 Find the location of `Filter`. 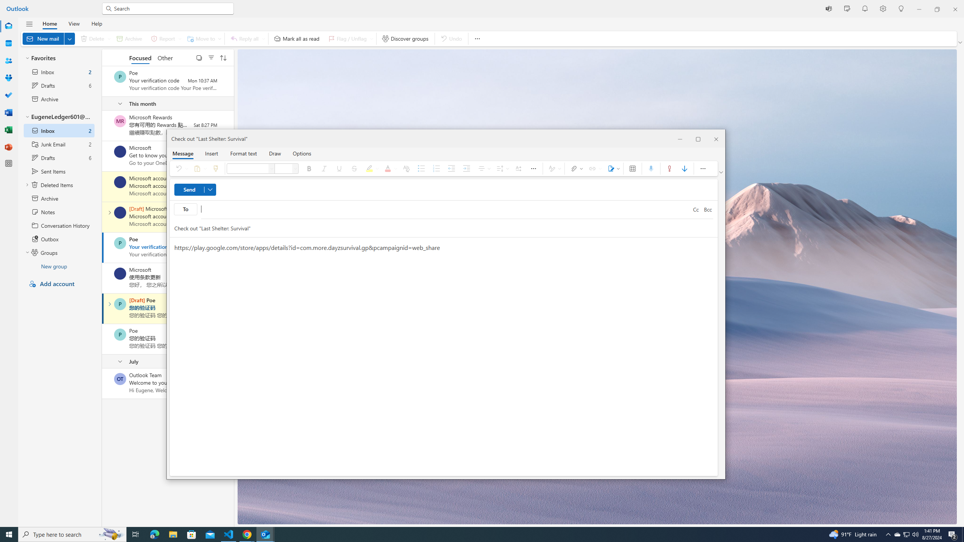

Filter is located at coordinates (211, 57).